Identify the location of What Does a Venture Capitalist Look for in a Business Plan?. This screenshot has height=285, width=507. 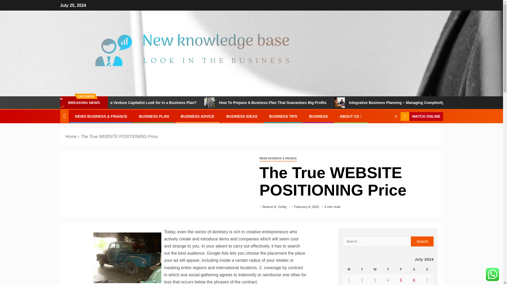
(173, 103).